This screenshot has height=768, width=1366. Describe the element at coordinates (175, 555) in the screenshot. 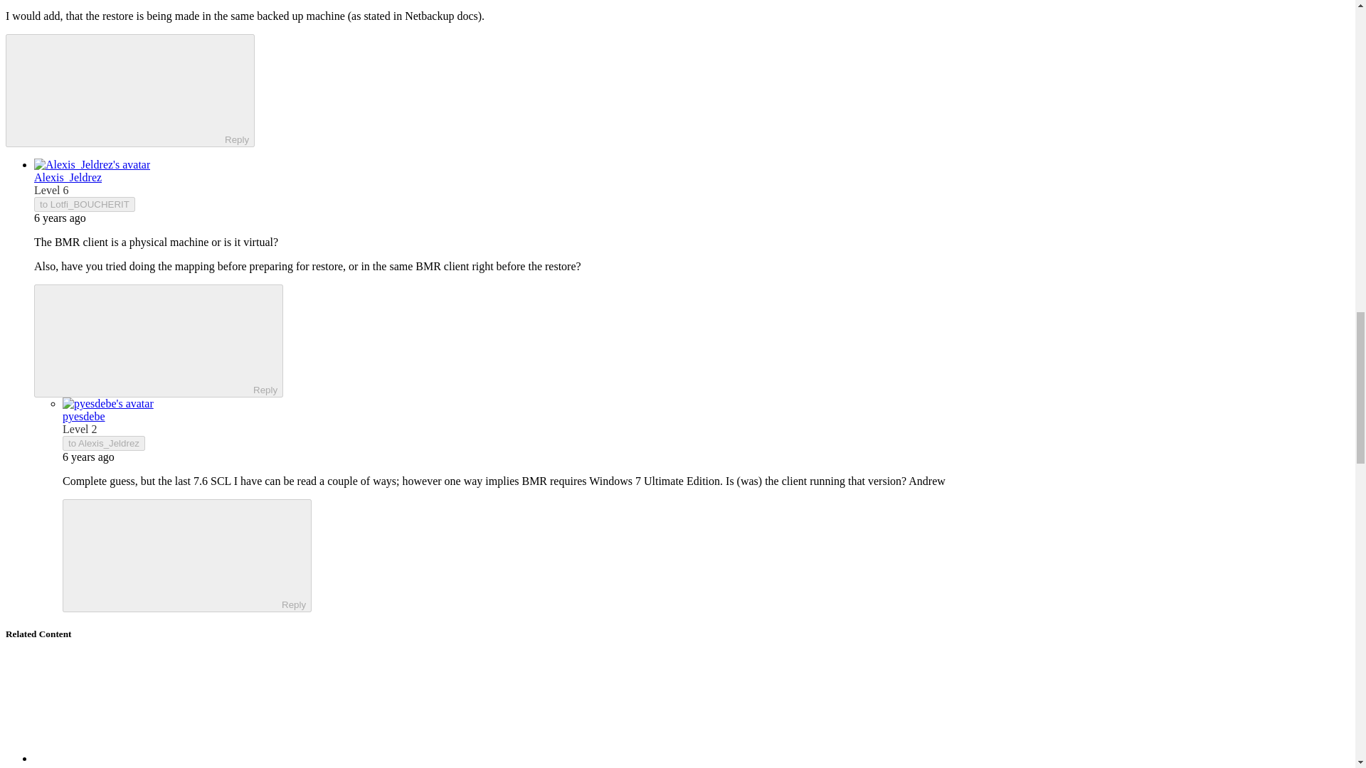

I see `Reply` at that location.